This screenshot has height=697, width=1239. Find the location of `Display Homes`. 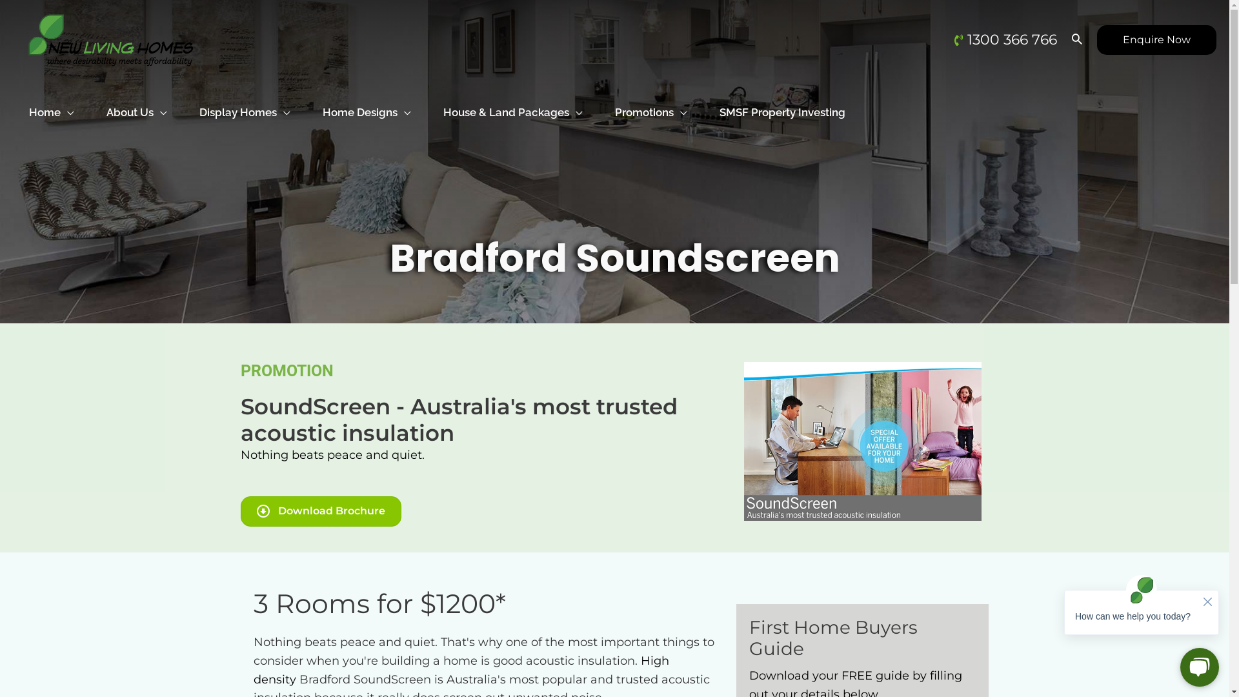

Display Homes is located at coordinates (245, 101).